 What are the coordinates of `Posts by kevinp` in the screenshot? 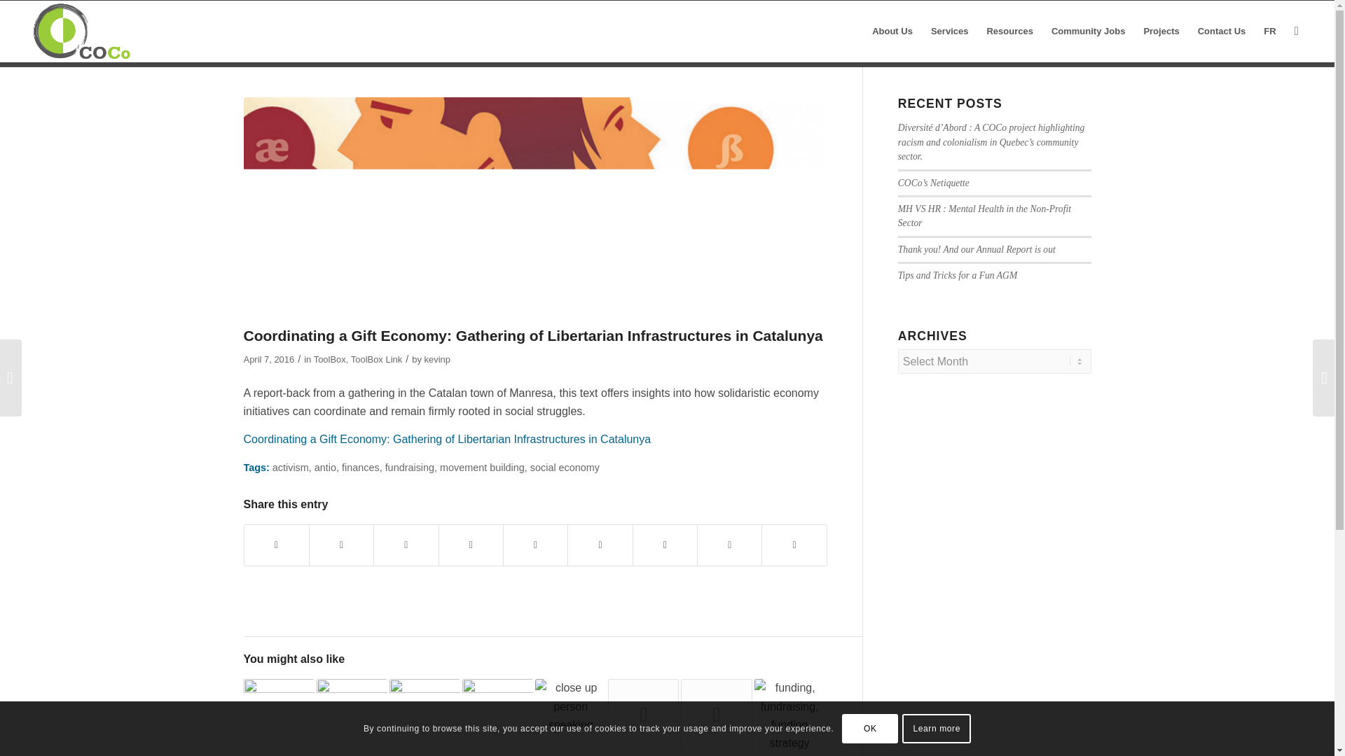 It's located at (436, 359).